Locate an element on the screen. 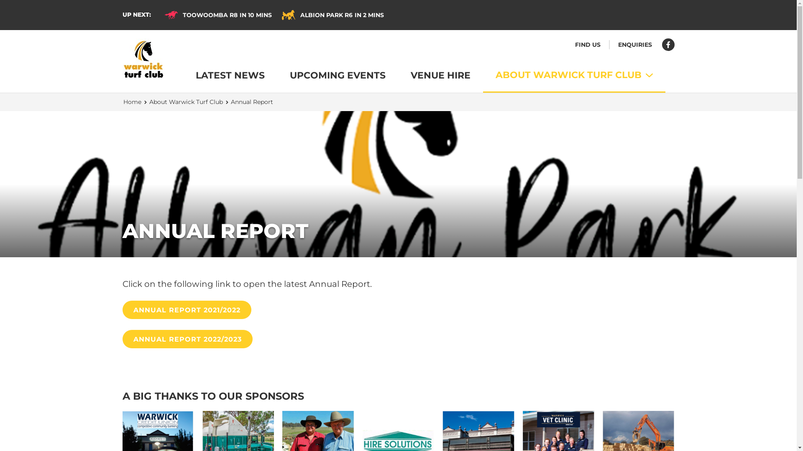 This screenshot has height=451, width=803. TOOWOOMBA R8
IN 10 MINS is located at coordinates (217, 15).